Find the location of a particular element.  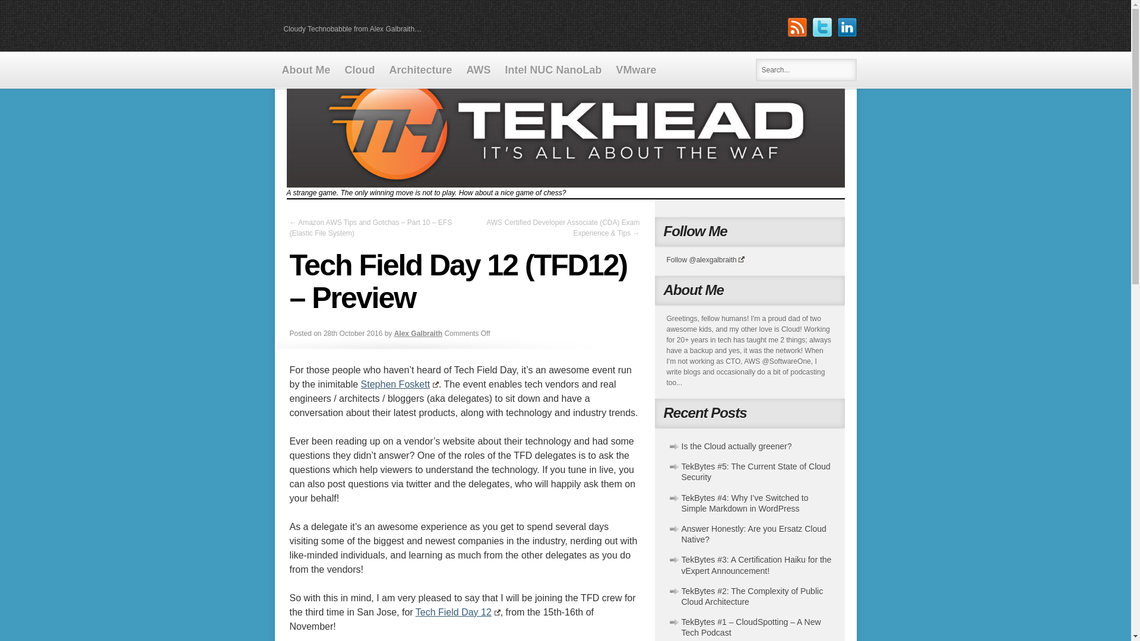

Architecture is located at coordinates (420, 70).